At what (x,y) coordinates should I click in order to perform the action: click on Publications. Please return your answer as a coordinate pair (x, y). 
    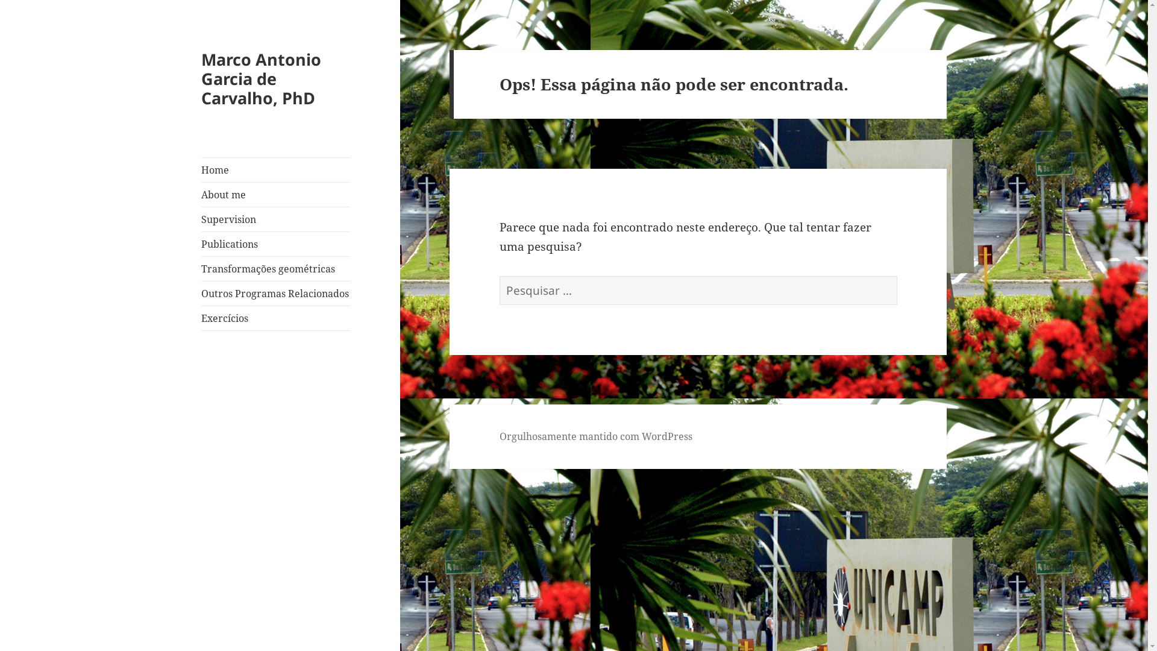
    Looking at the image, I should click on (276, 244).